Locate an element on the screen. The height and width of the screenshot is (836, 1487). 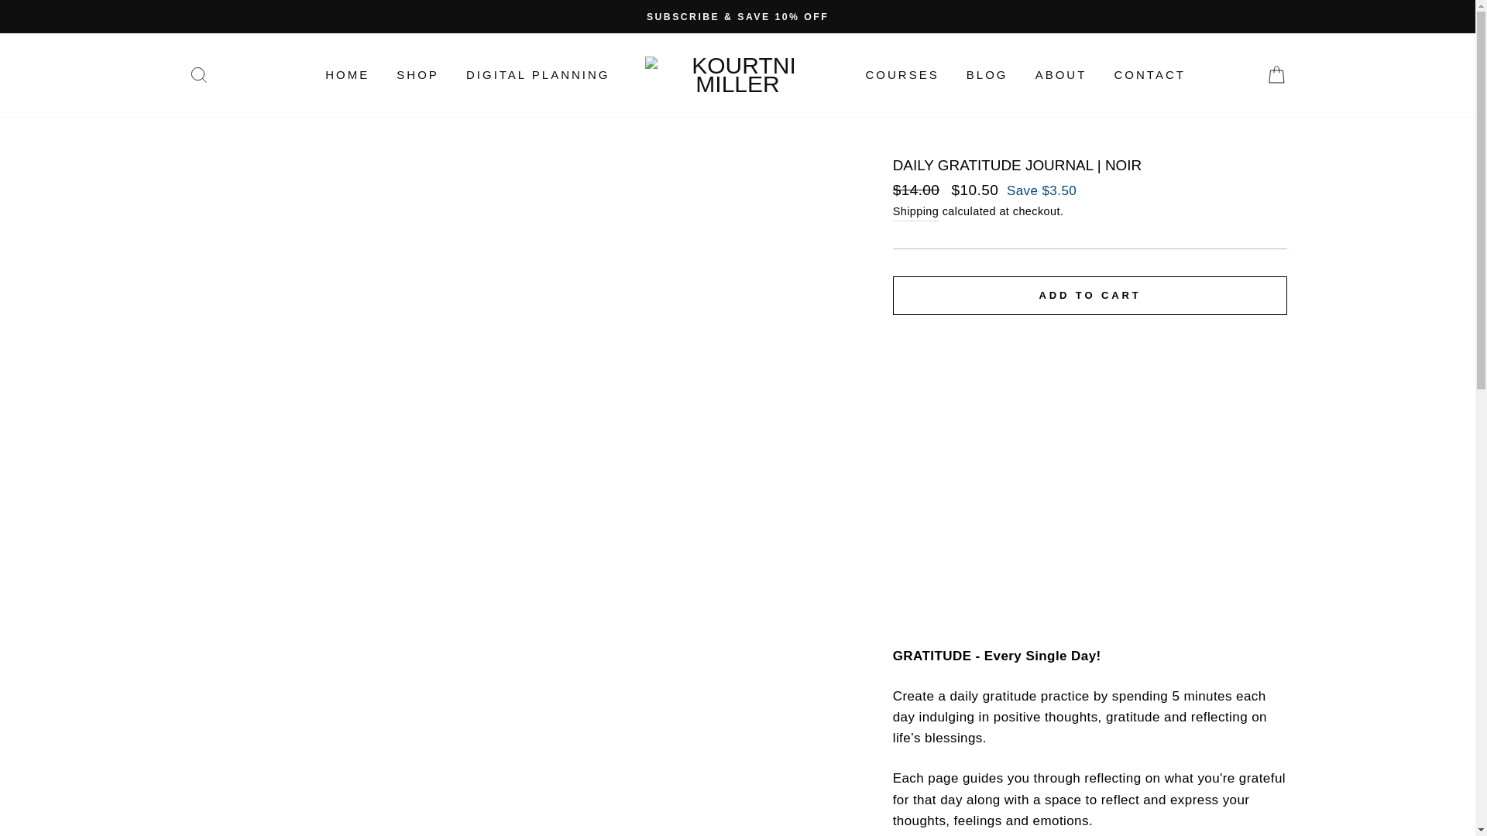
HOME is located at coordinates (347, 74).